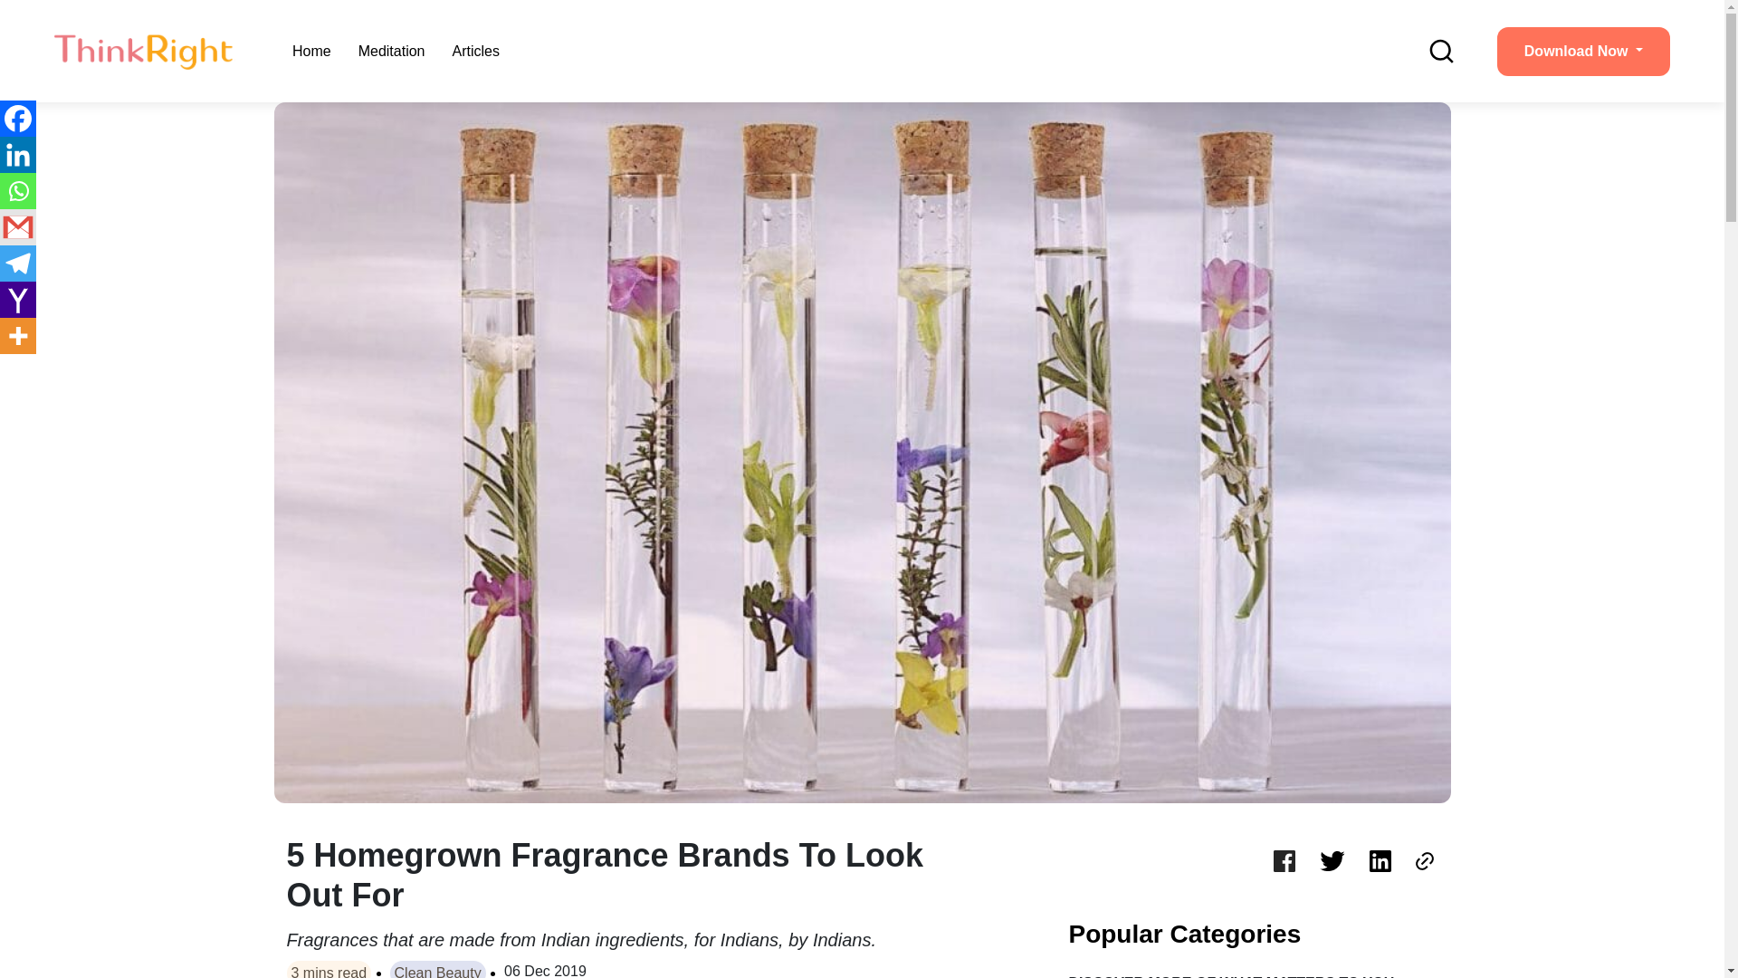 Image resolution: width=1738 pixels, height=978 pixels. Describe the element at coordinates (476, 51) in the screenshot. I see `Articles` at that location.